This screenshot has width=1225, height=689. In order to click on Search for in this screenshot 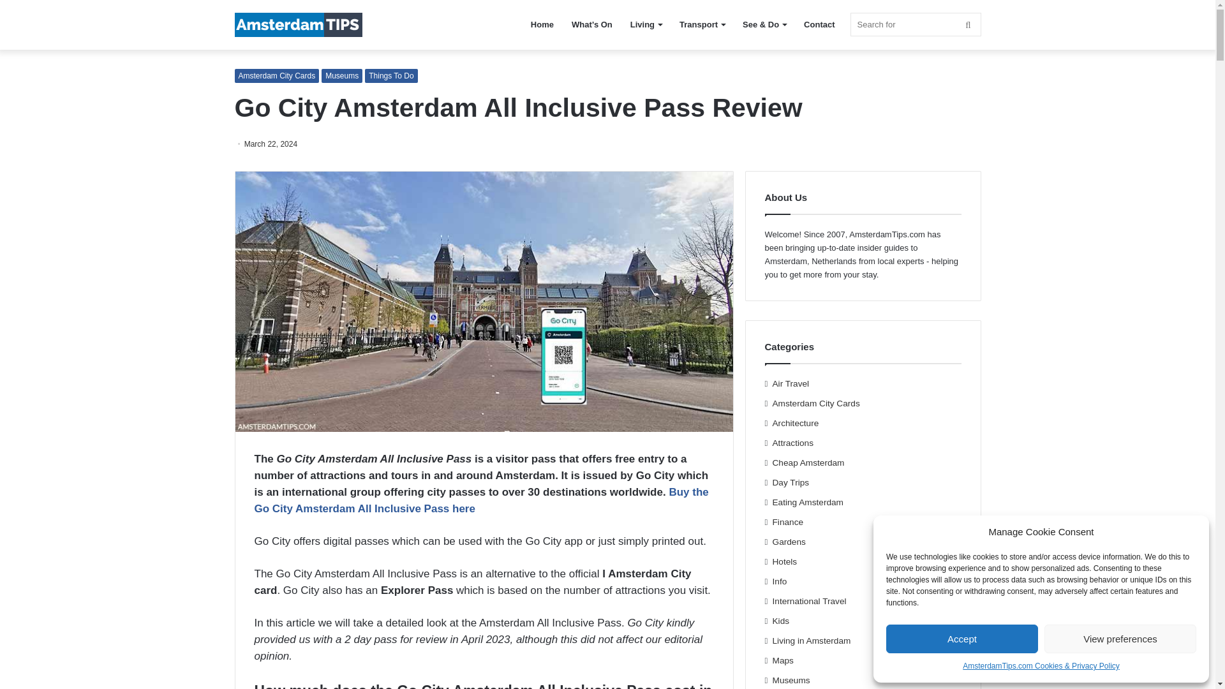, I will do `click(915, 24)`.